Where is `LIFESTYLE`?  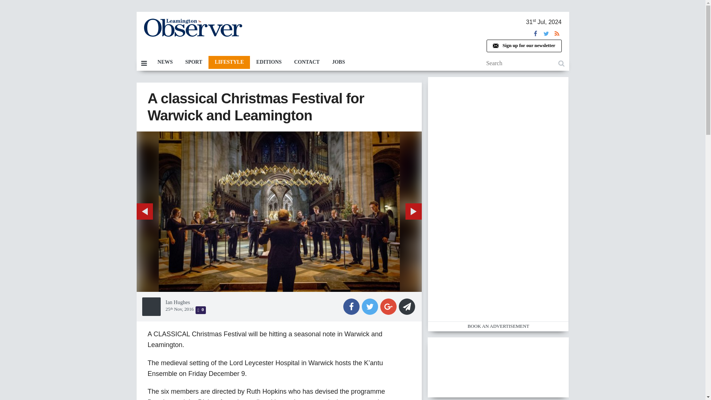 LIFESTYLE is located at coordinates (229, 62).